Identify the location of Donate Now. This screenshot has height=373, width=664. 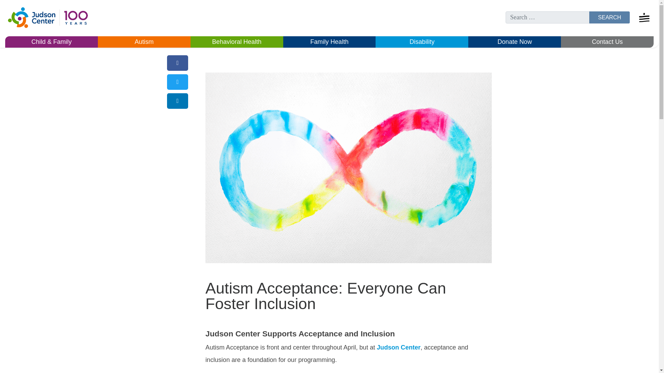
(515, 42).